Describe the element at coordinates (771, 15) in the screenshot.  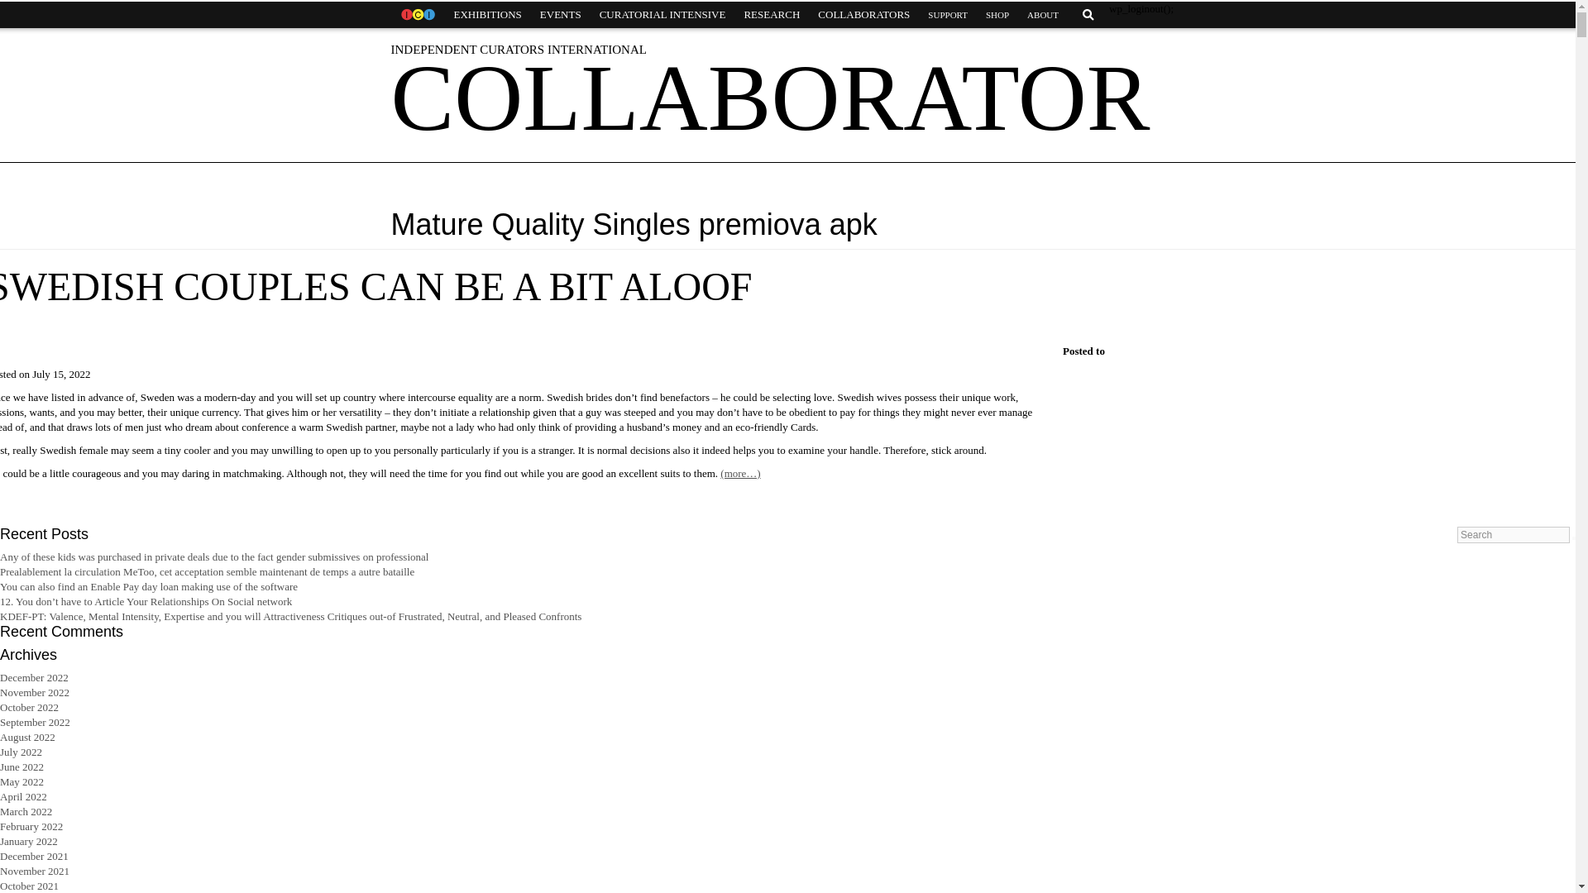
I see `RESEARCH` at that location.